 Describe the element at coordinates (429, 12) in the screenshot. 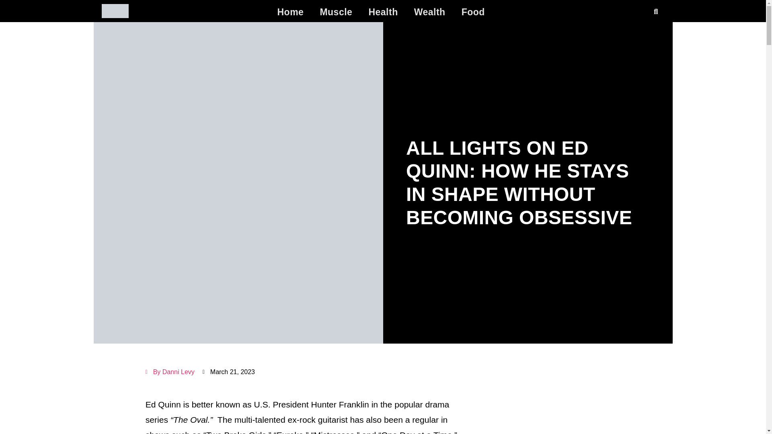

I see `Wealth` at that location.